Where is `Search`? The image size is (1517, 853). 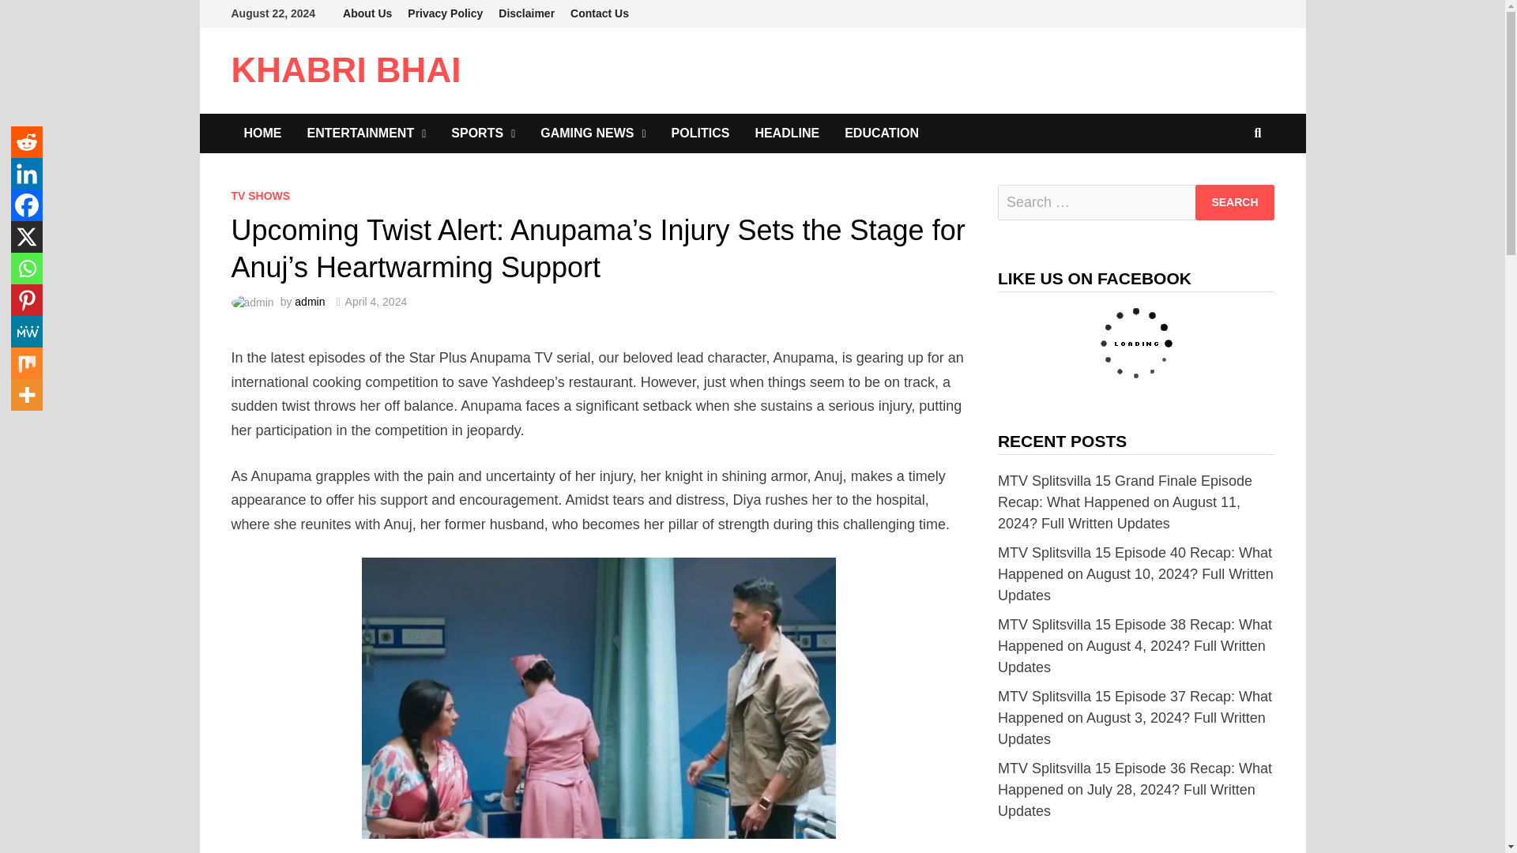 Search is located at coordinates (1234, 202).